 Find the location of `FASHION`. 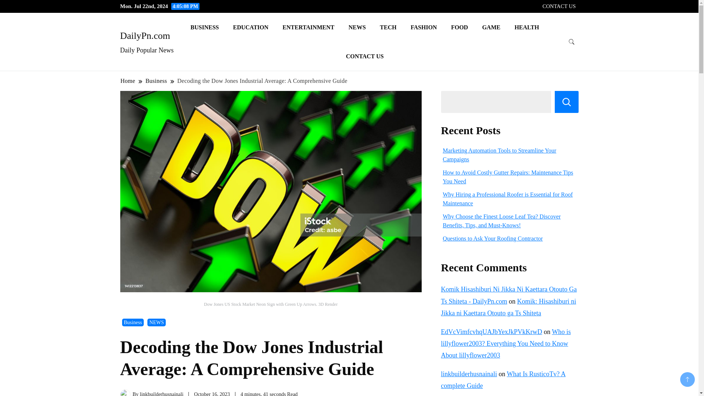

FASHION is located at coordinates (424, 27).